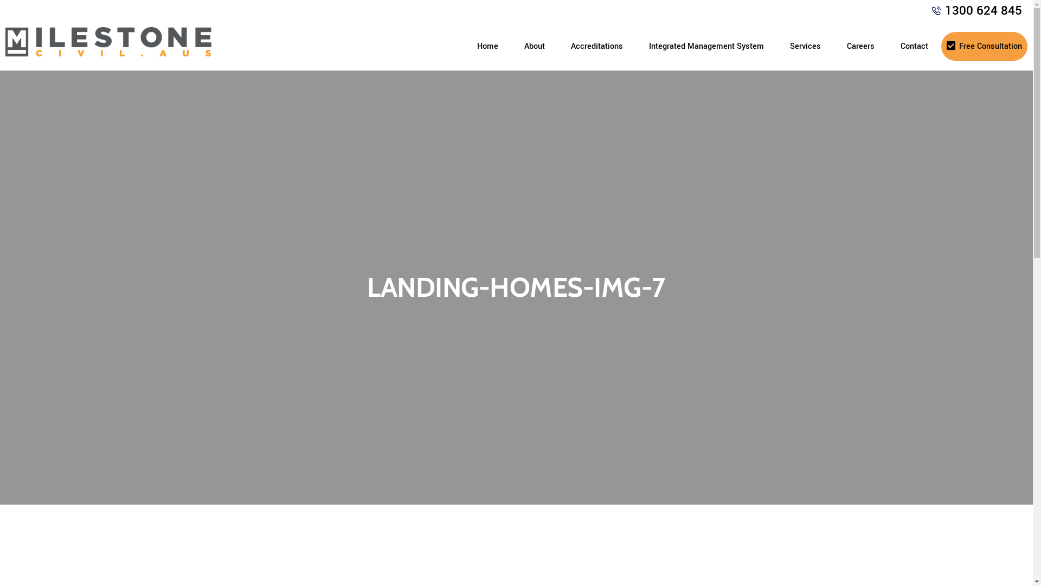 The image size is (1041, 586). I want to click on Accreditations, so click(597, 47).